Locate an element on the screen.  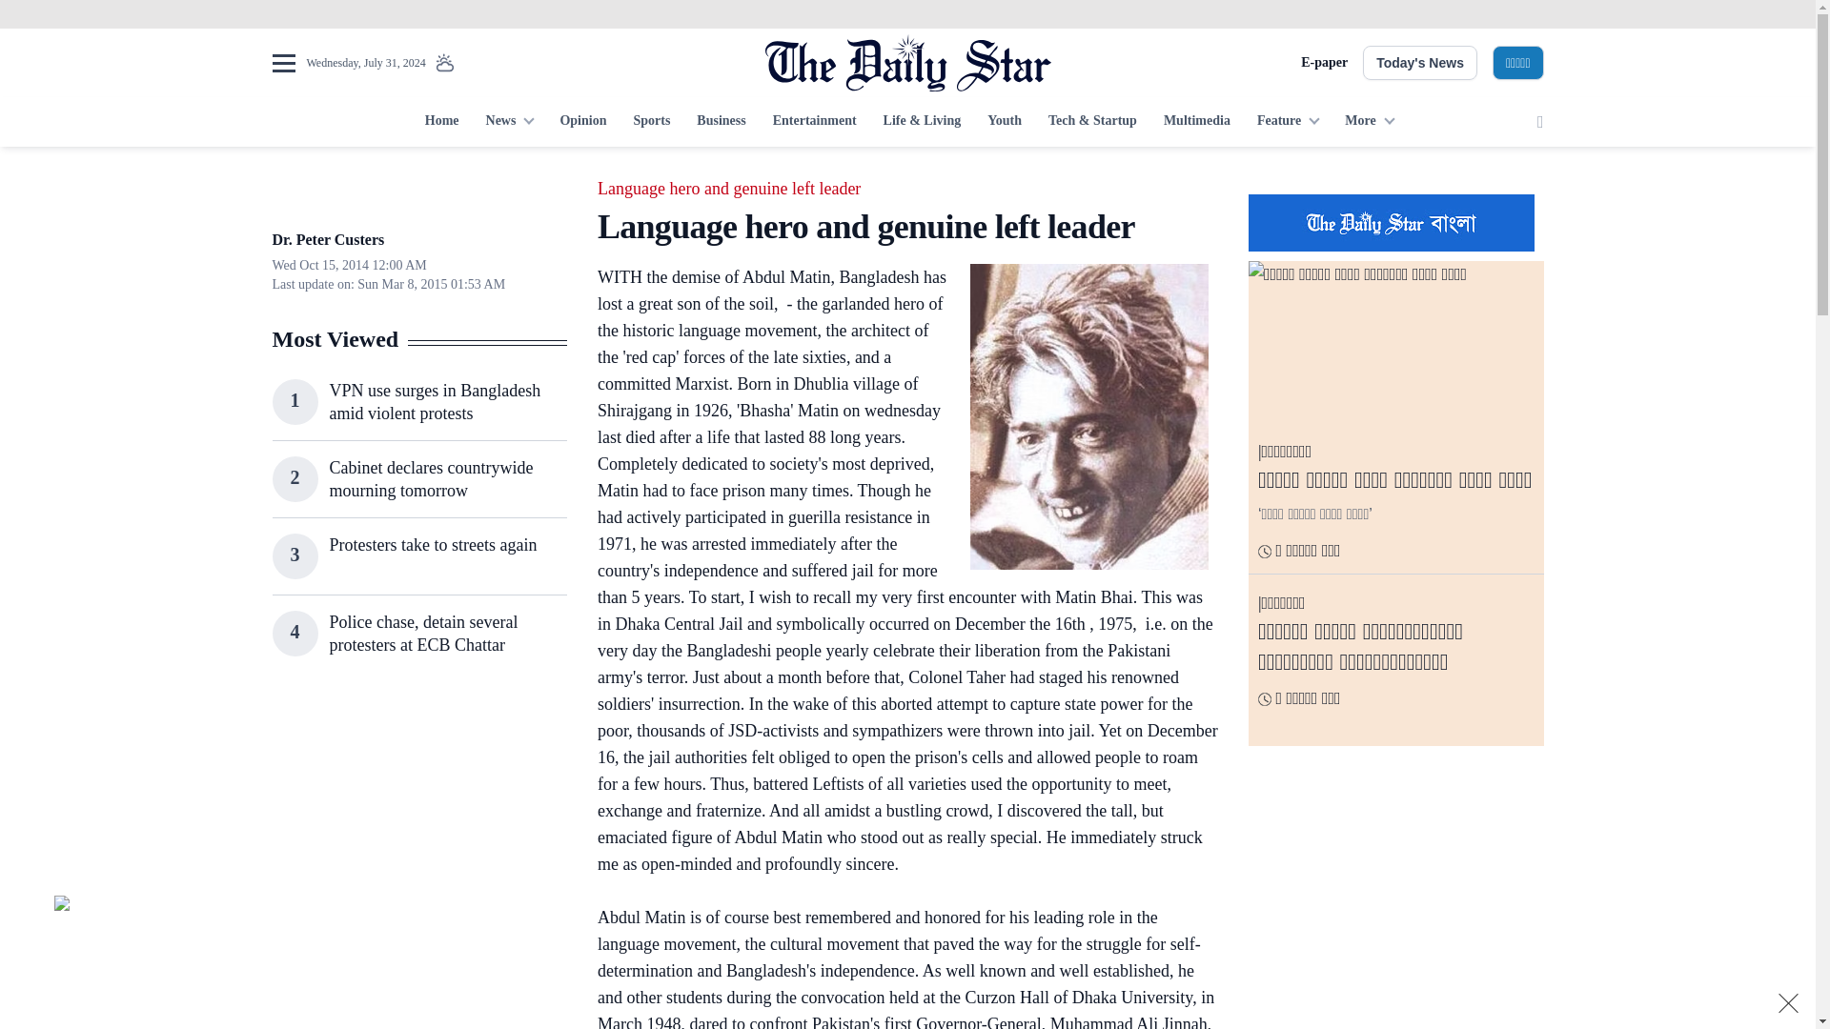
News is located at coordinates (509, 122).